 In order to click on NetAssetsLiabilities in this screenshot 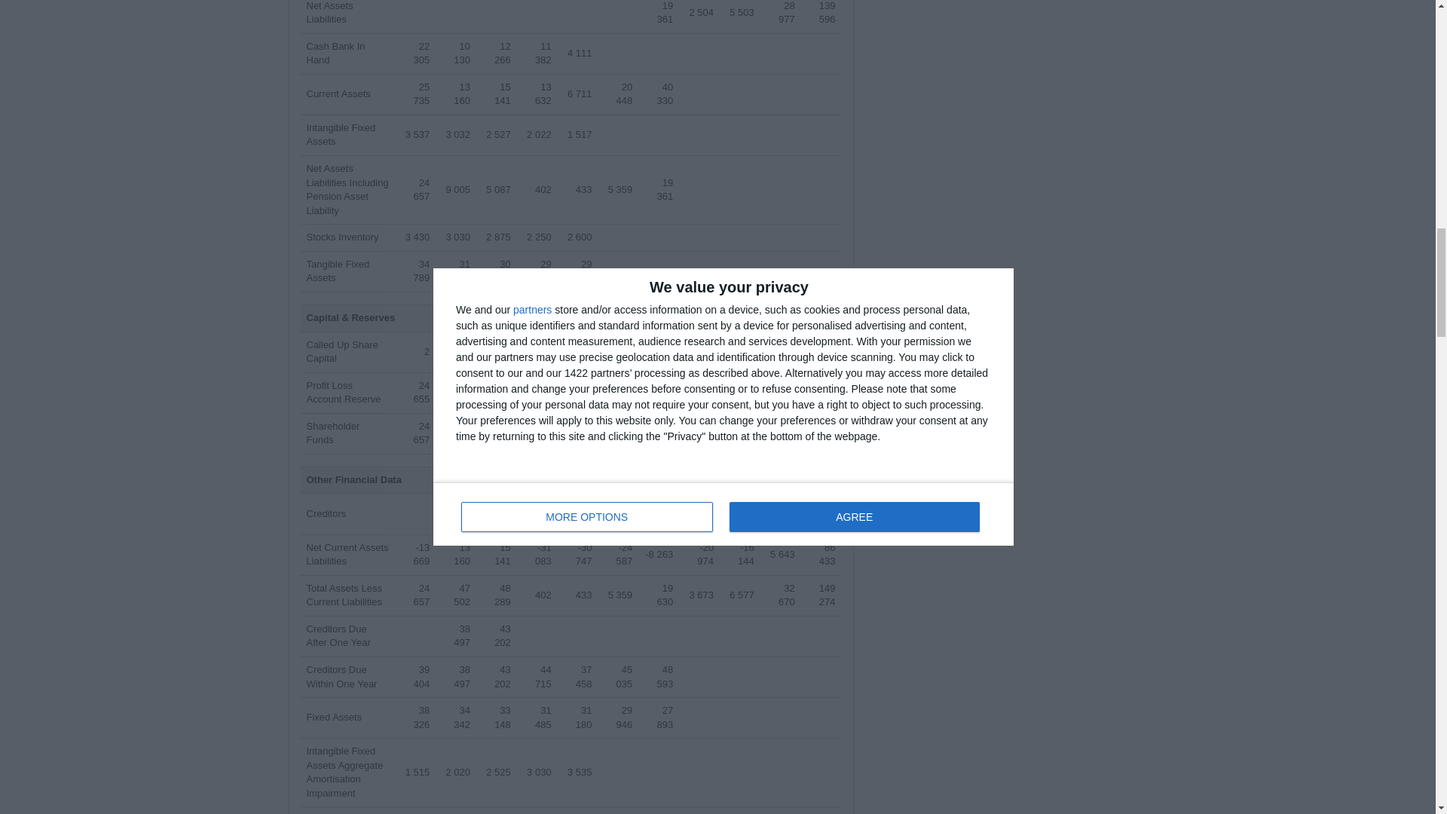, I will do `click(329, 12)`.